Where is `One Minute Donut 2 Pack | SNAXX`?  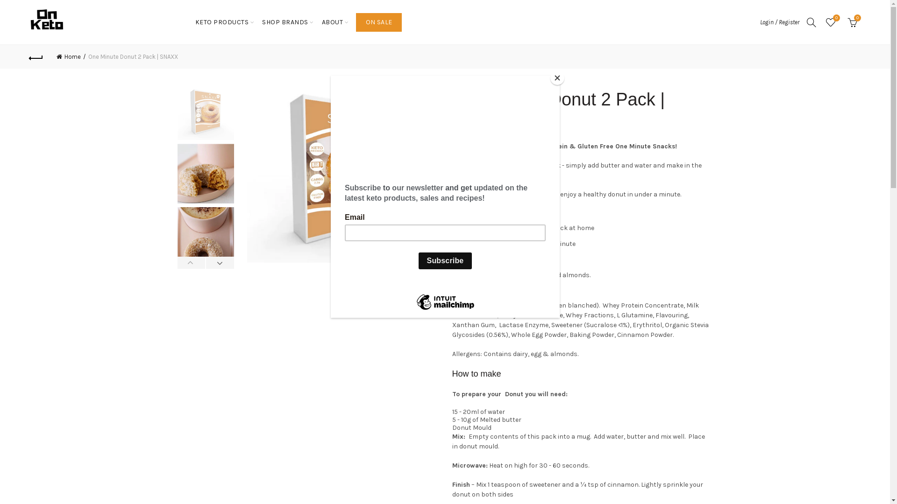 One Minute Donut 2 Pack | SNAXX is located at coordinates (342, 175).